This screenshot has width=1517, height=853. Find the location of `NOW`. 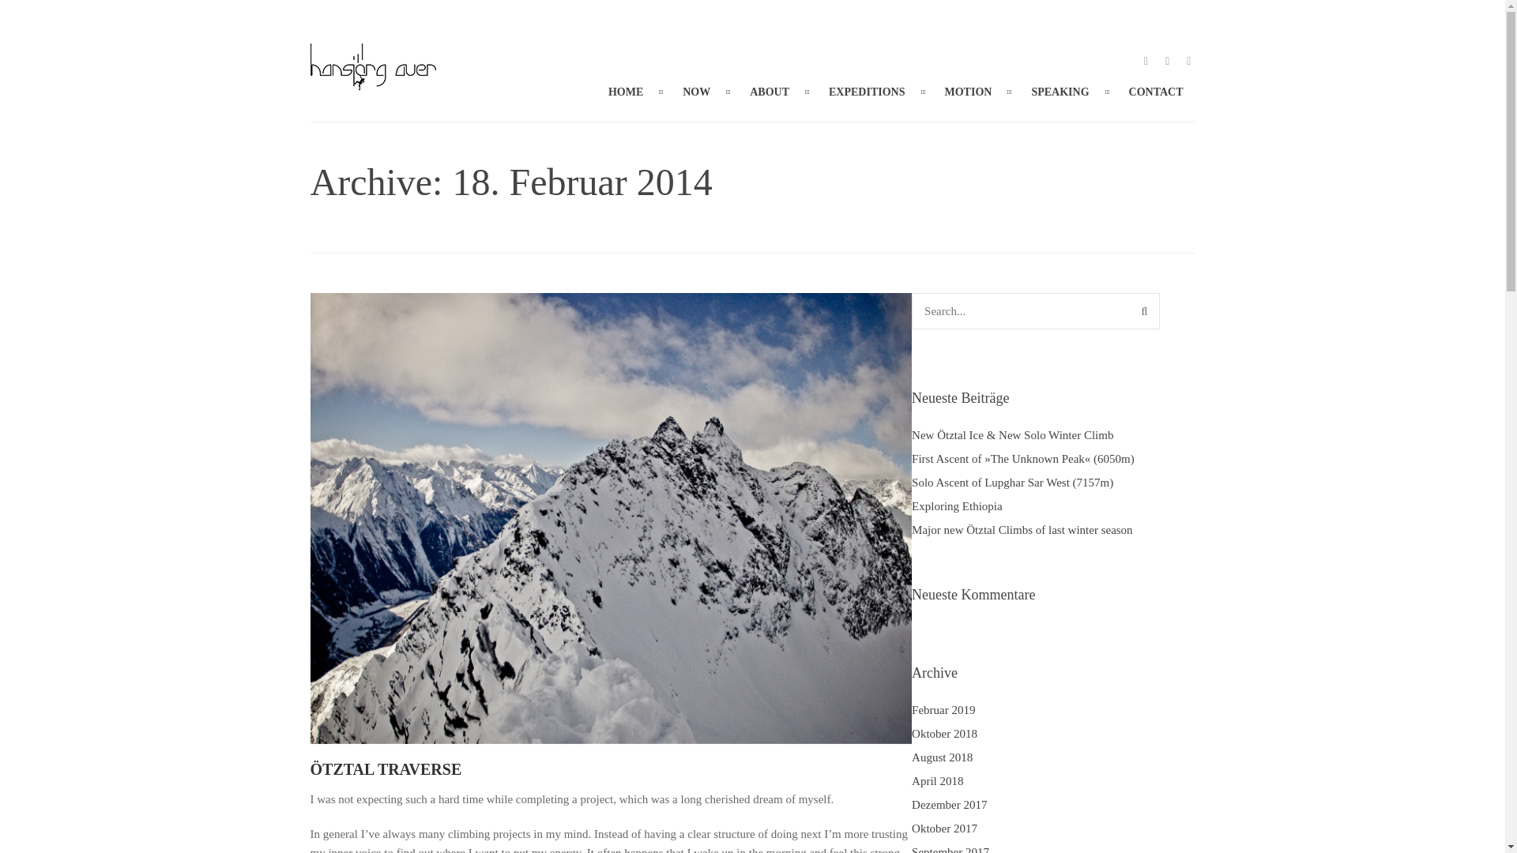

NOW is located at coordinates (695, 92).